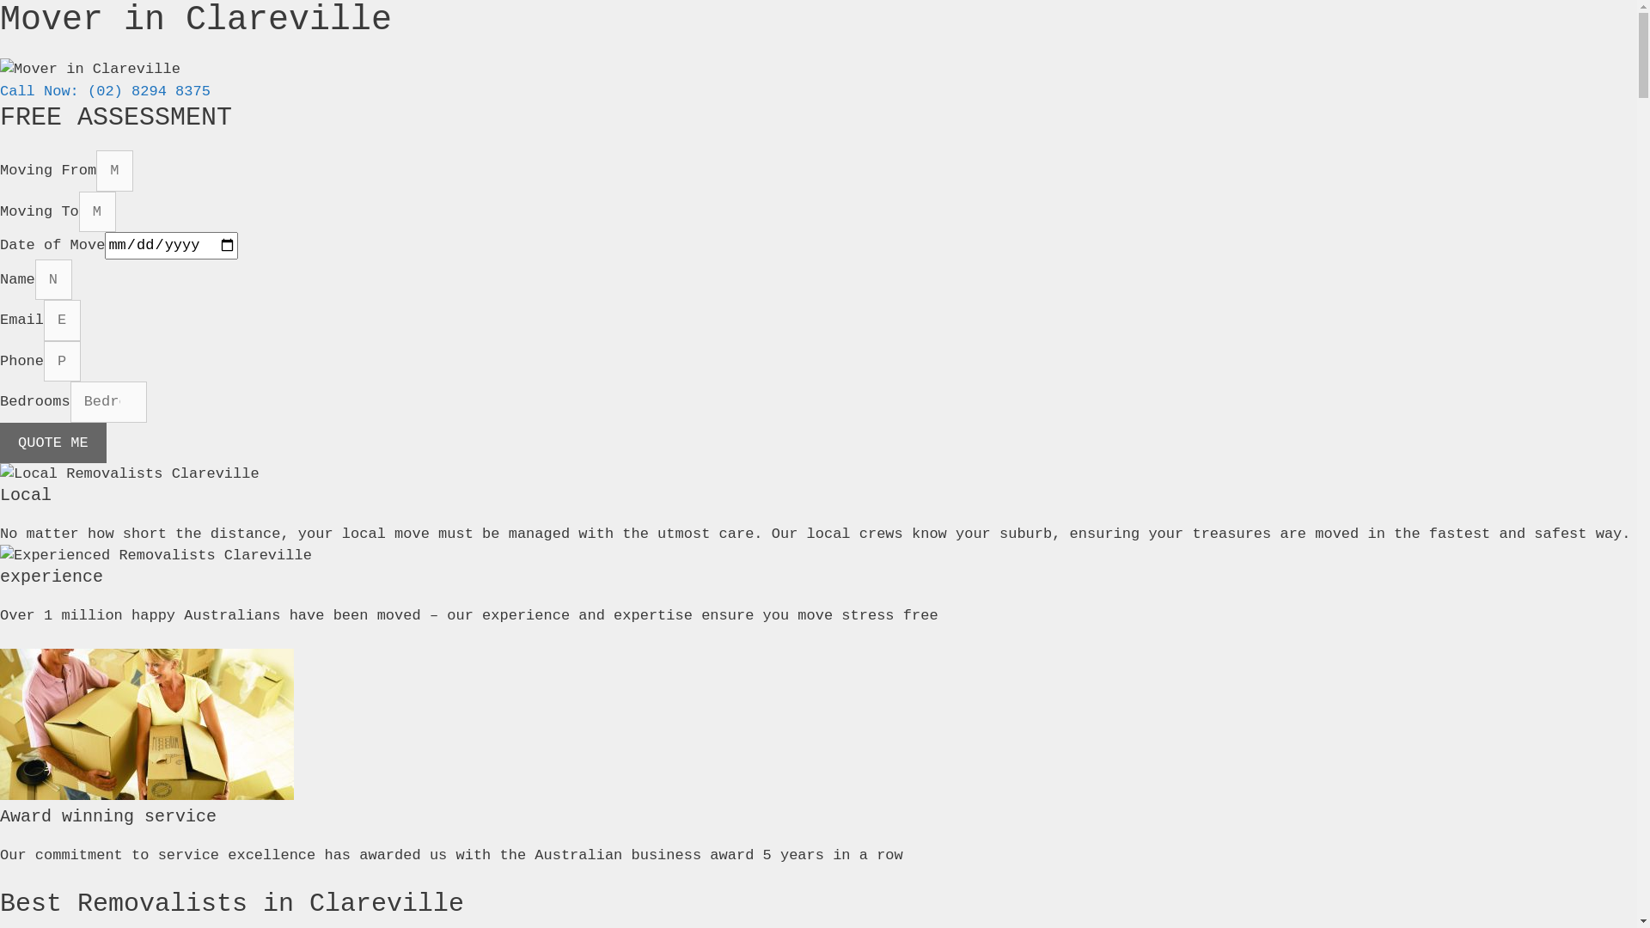 The image size is (1650, 928). Describe the element at coordinates (147, 723) in the screenshot. I see `Award Winning Clareville Removal Services` at that location.